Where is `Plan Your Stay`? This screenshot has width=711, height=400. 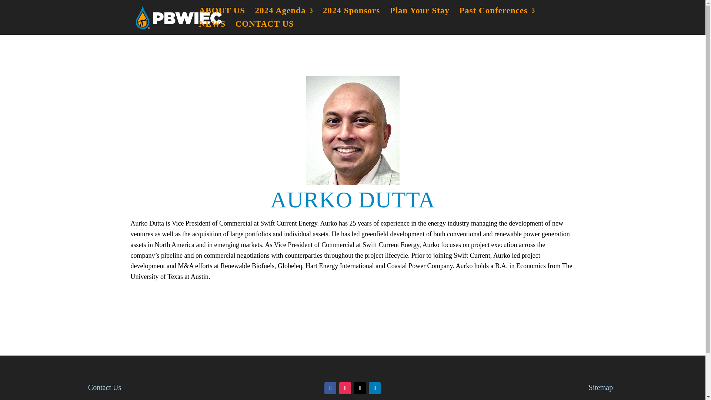
Plan Your Stay is located at coordinates (419, 15).